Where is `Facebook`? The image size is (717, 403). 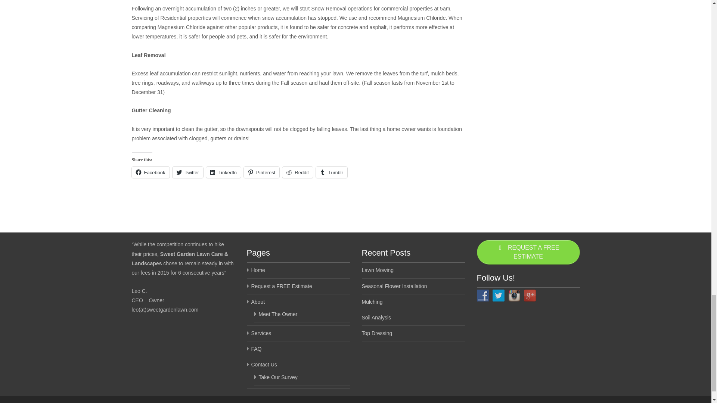 Facebook is located at coordinates (150, 172).